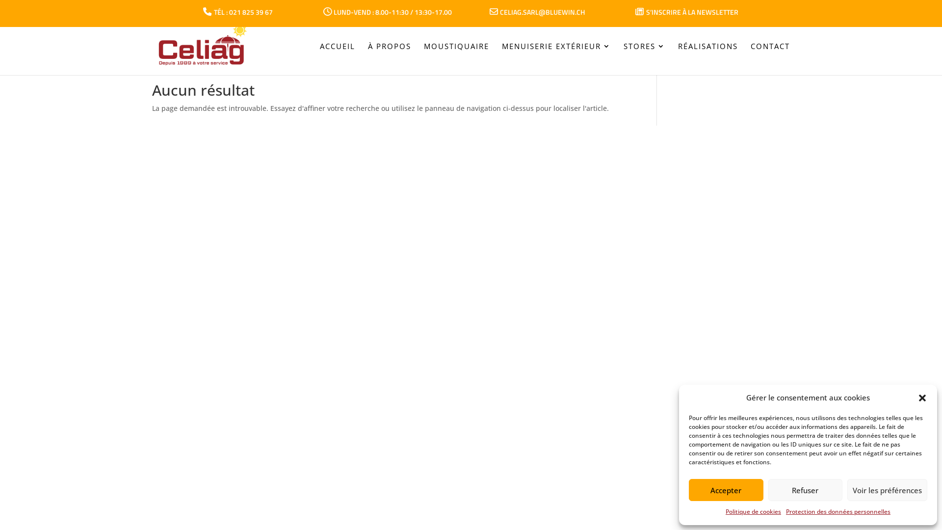  I want to click on Refuser, so click(806, 490).